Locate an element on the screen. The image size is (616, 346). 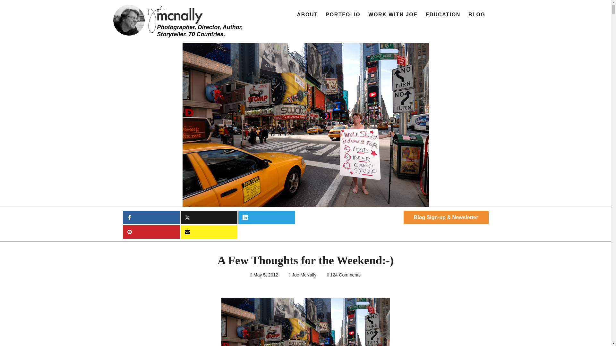
Linkedin is located at coordinates (266, 217).